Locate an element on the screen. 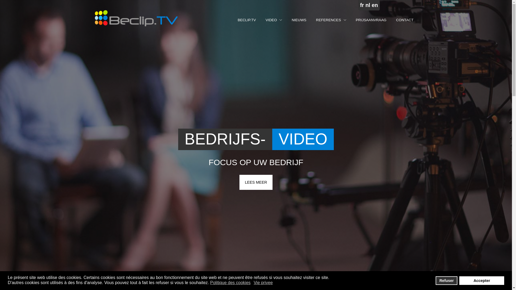 This screenshot has width=516, height=290. VIDEO is located at coordinates (274, 20).